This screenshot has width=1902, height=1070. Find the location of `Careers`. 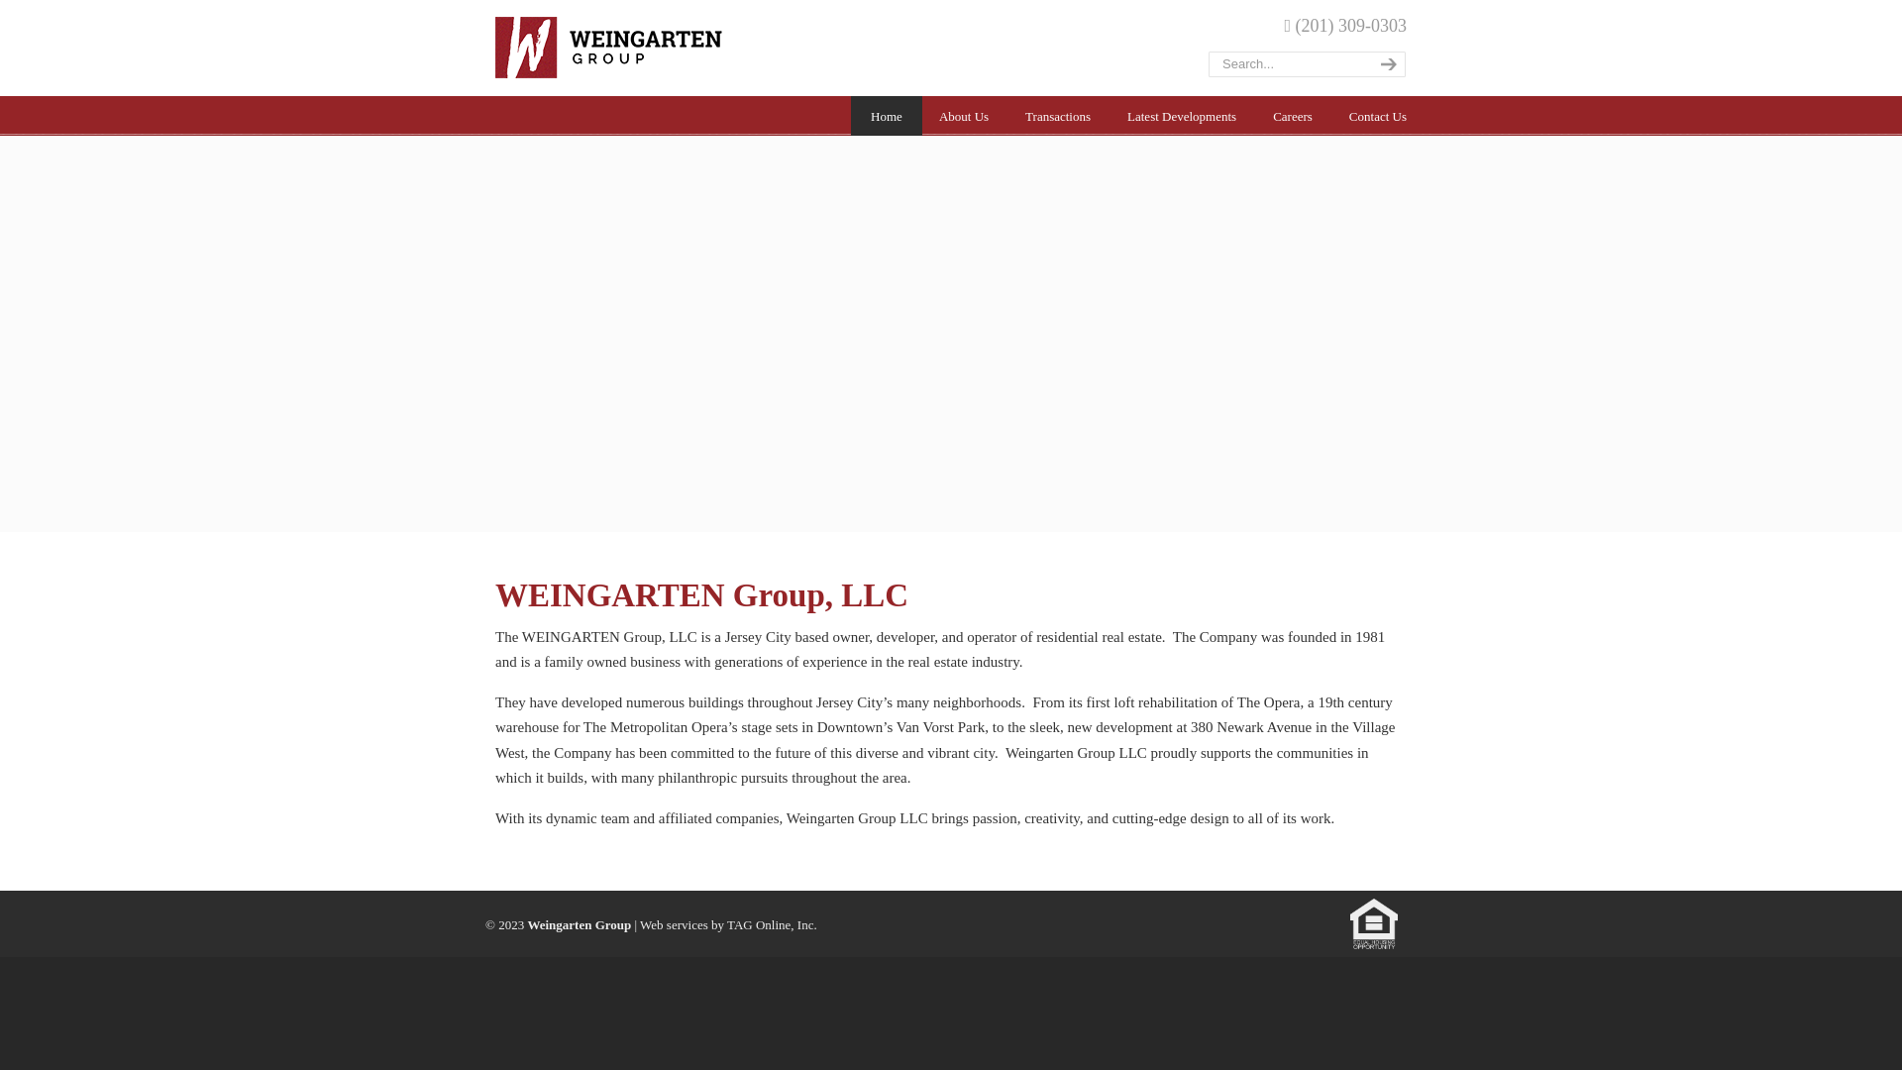

Careers is located at coordinates (1293, 117).